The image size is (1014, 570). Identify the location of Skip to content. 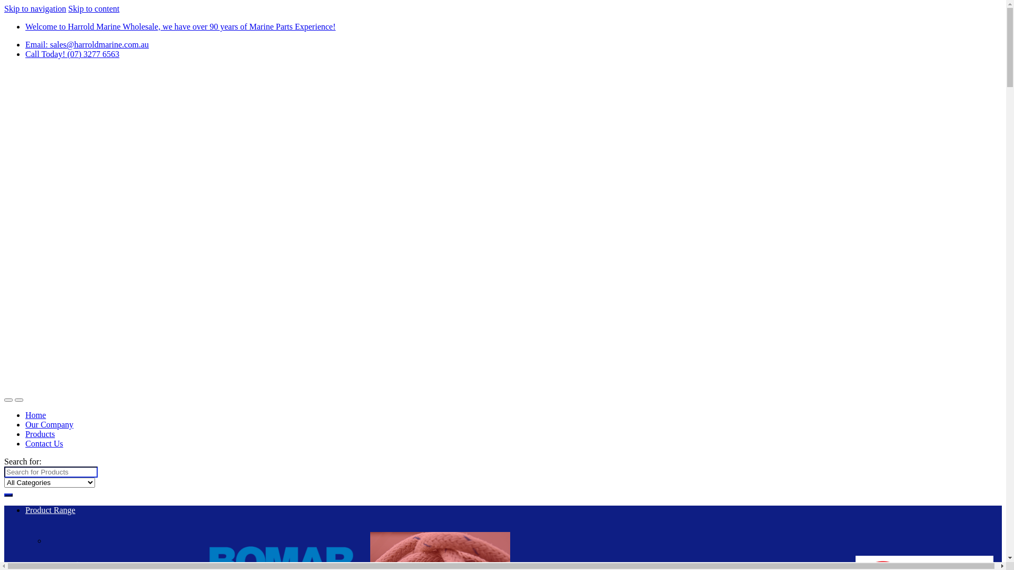
(94, 8).